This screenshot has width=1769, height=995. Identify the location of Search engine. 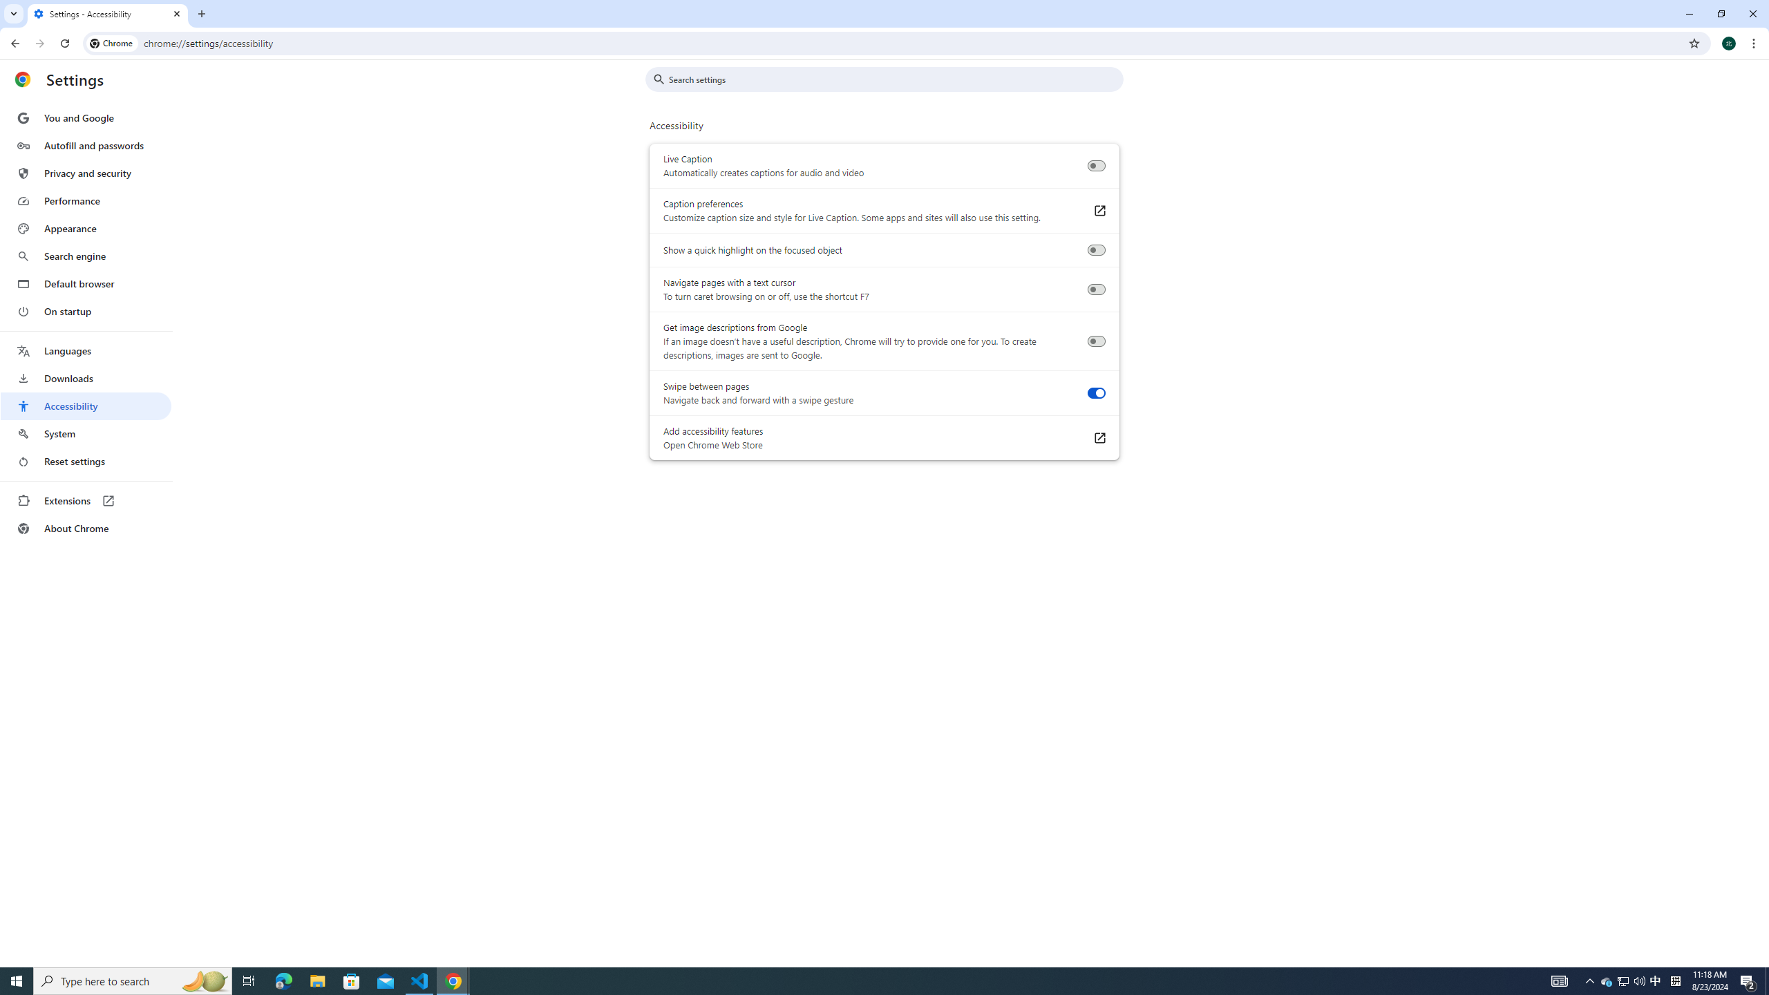
(86, 256).